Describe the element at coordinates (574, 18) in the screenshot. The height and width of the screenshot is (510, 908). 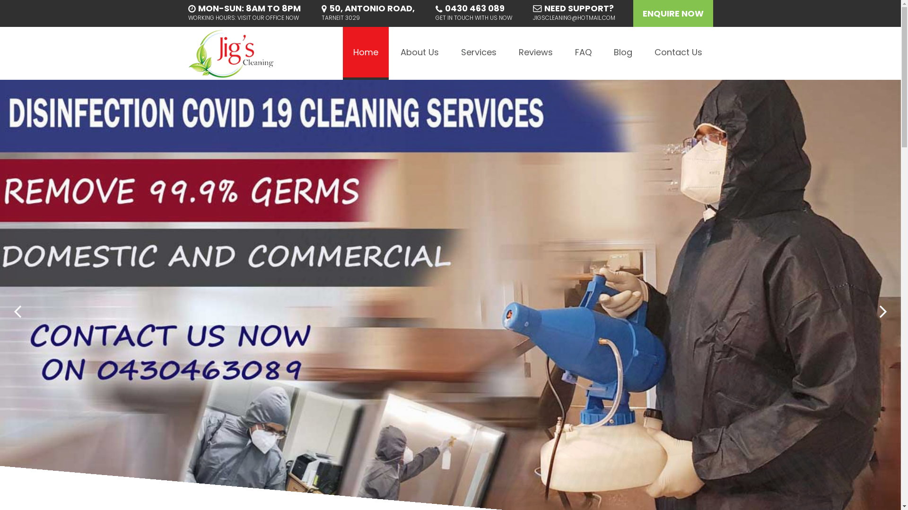
I see `JIGSCLEANING@HOTMAIL.COM` at that location.